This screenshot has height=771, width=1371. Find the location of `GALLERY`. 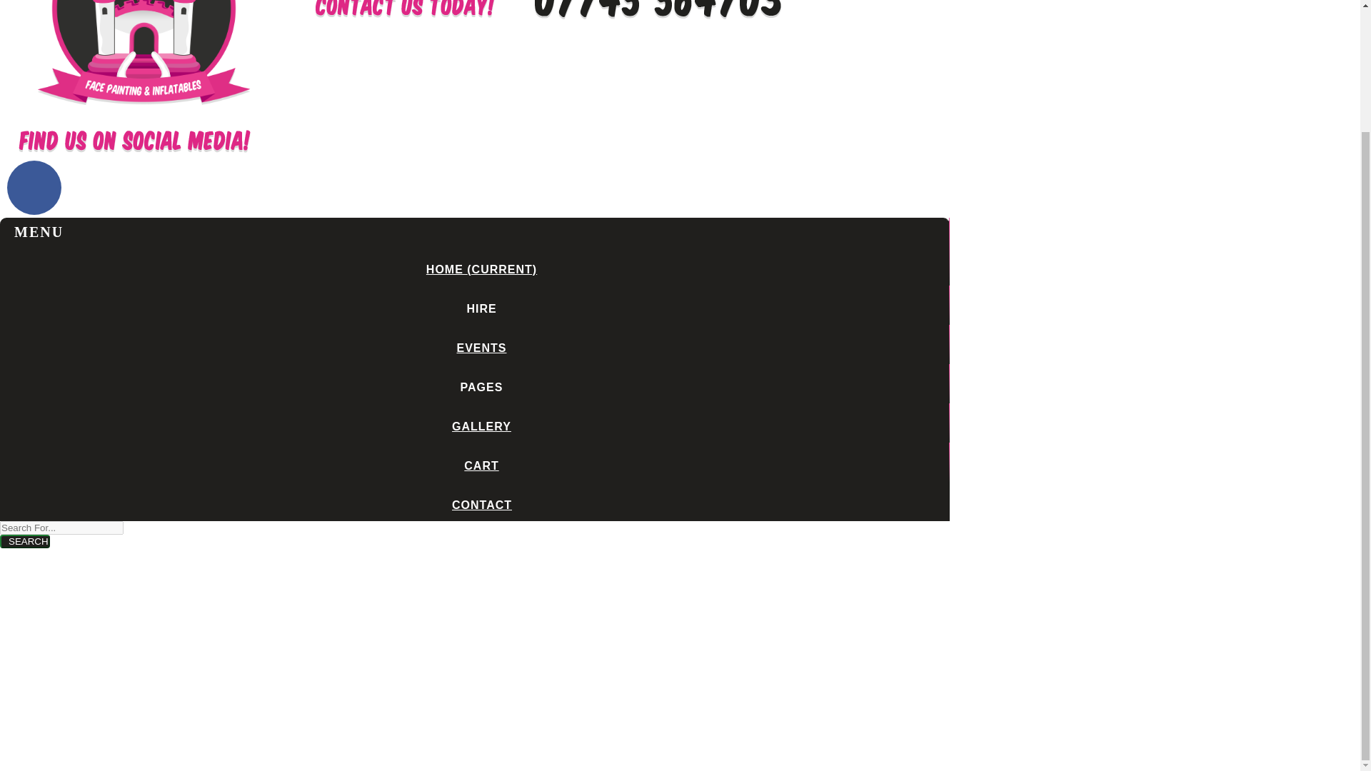

GALLERY is located at coordinates (478, 425).